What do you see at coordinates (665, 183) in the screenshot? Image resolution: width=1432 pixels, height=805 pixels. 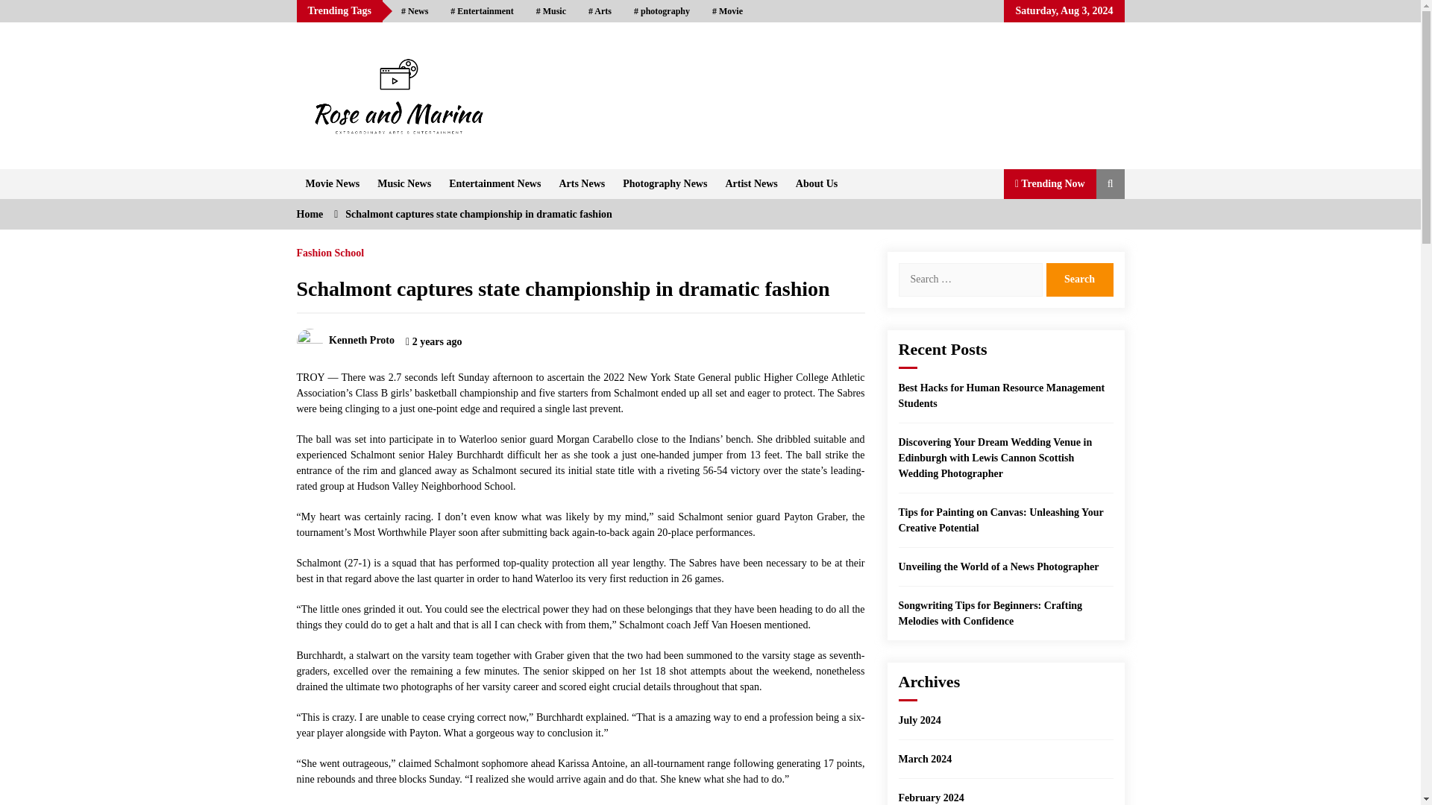 I see `Photography News` at bounding box center [665, 183].